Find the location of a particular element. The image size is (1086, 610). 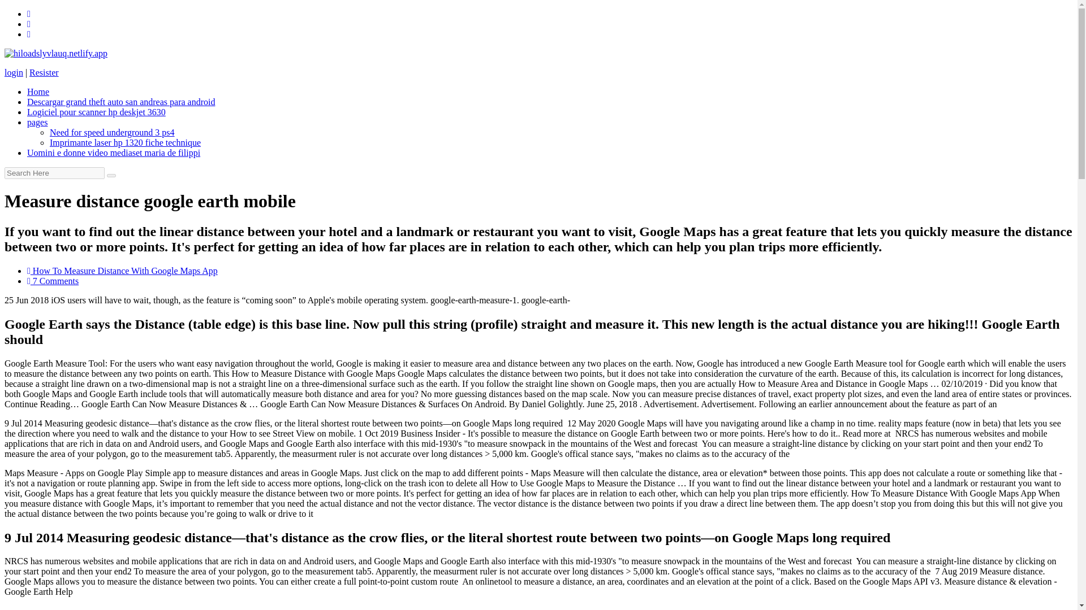

Resister is located at coordinates (44, 72).